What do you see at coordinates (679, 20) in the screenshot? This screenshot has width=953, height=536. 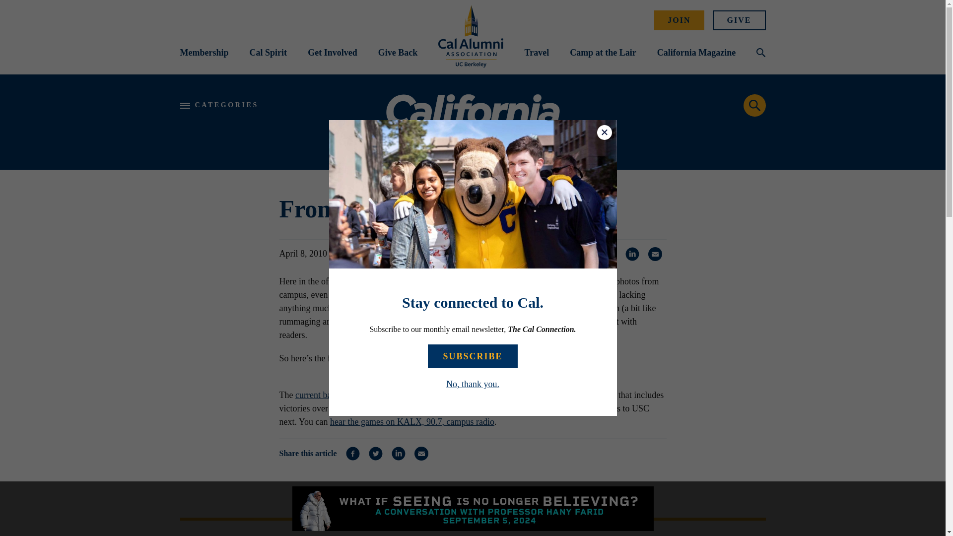 I see `JOIN` at bounding box center [679, 20].